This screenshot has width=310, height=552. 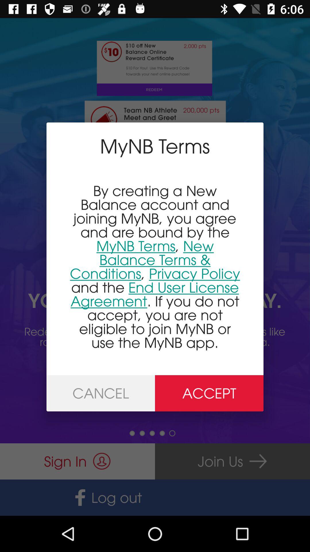 I want to click on click item above the cancel, so click(x=155, y=266).